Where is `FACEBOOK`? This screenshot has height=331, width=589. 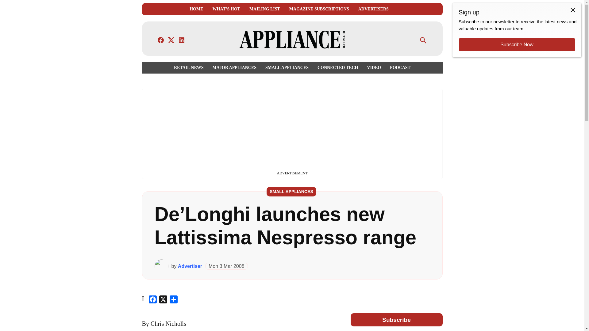 FACEBOOK is located at coordinates (161, 40).